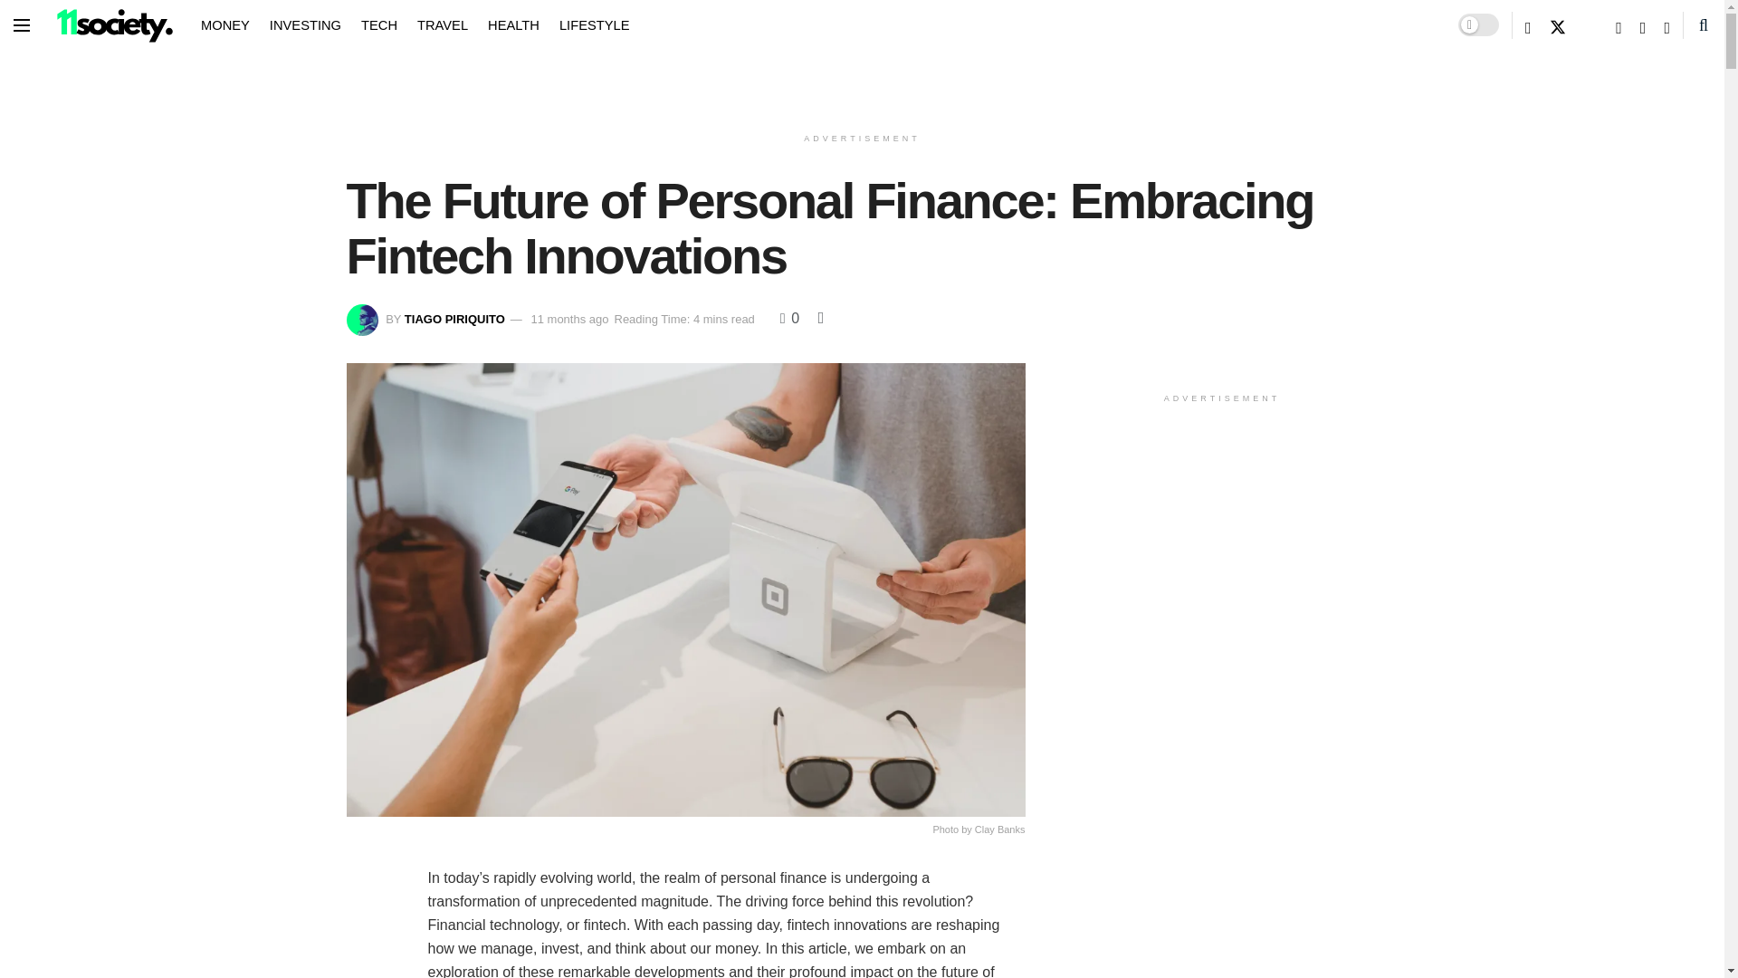  What do you see at coordinates (594, 24) in the screenshot?
I see `LIFESTYLE` at bounding box center [594, 24].